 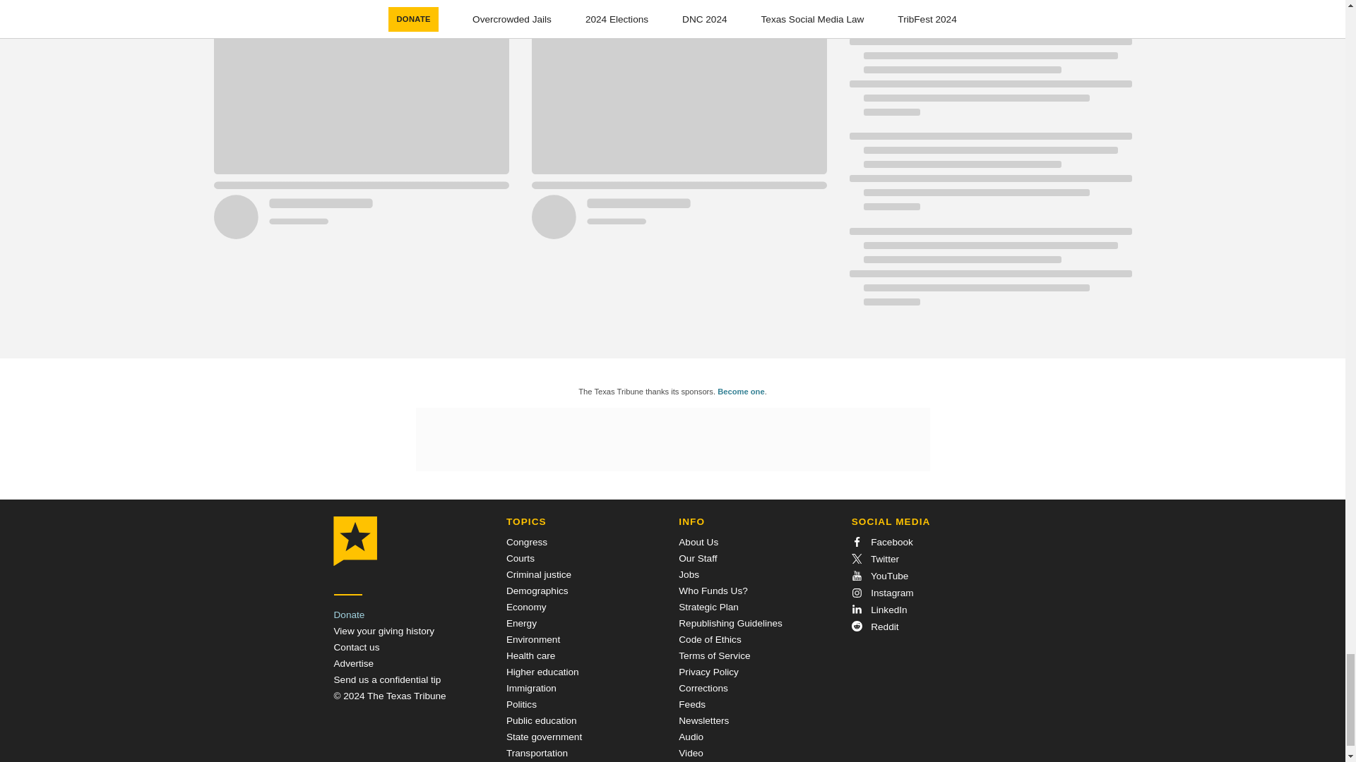 I want to click on Terms of Service, so click(x=714, y=656).